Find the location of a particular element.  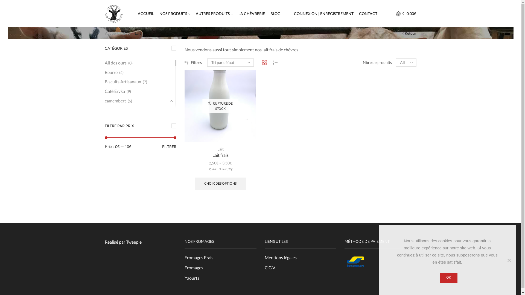

Farine is located at coordinates (110, 156).